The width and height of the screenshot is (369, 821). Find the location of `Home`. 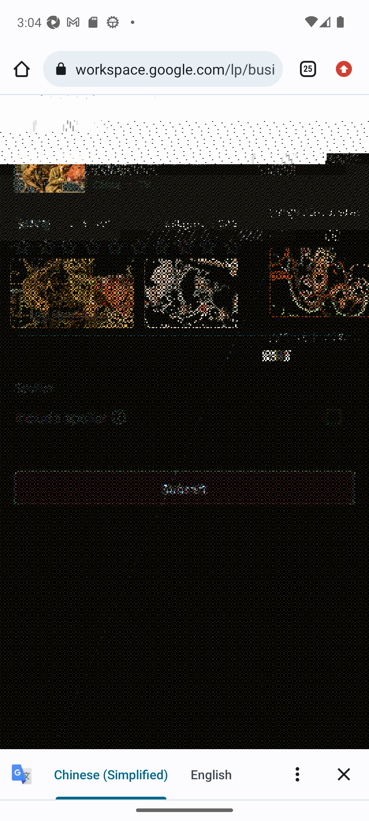

Home is located at coordinates (22, 69).